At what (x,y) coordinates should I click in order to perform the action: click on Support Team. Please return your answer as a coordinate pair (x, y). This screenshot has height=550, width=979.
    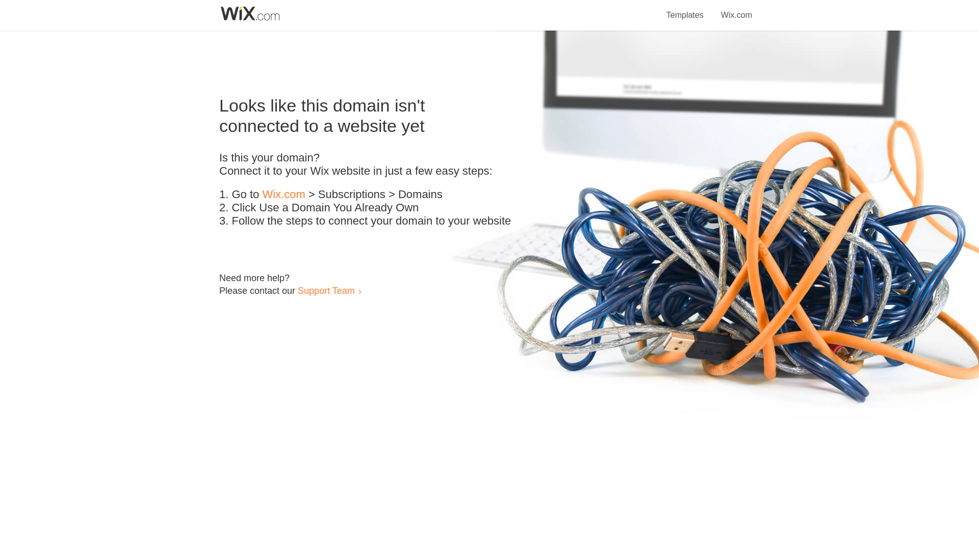
    Looking at the image, I should click on (326, 290).